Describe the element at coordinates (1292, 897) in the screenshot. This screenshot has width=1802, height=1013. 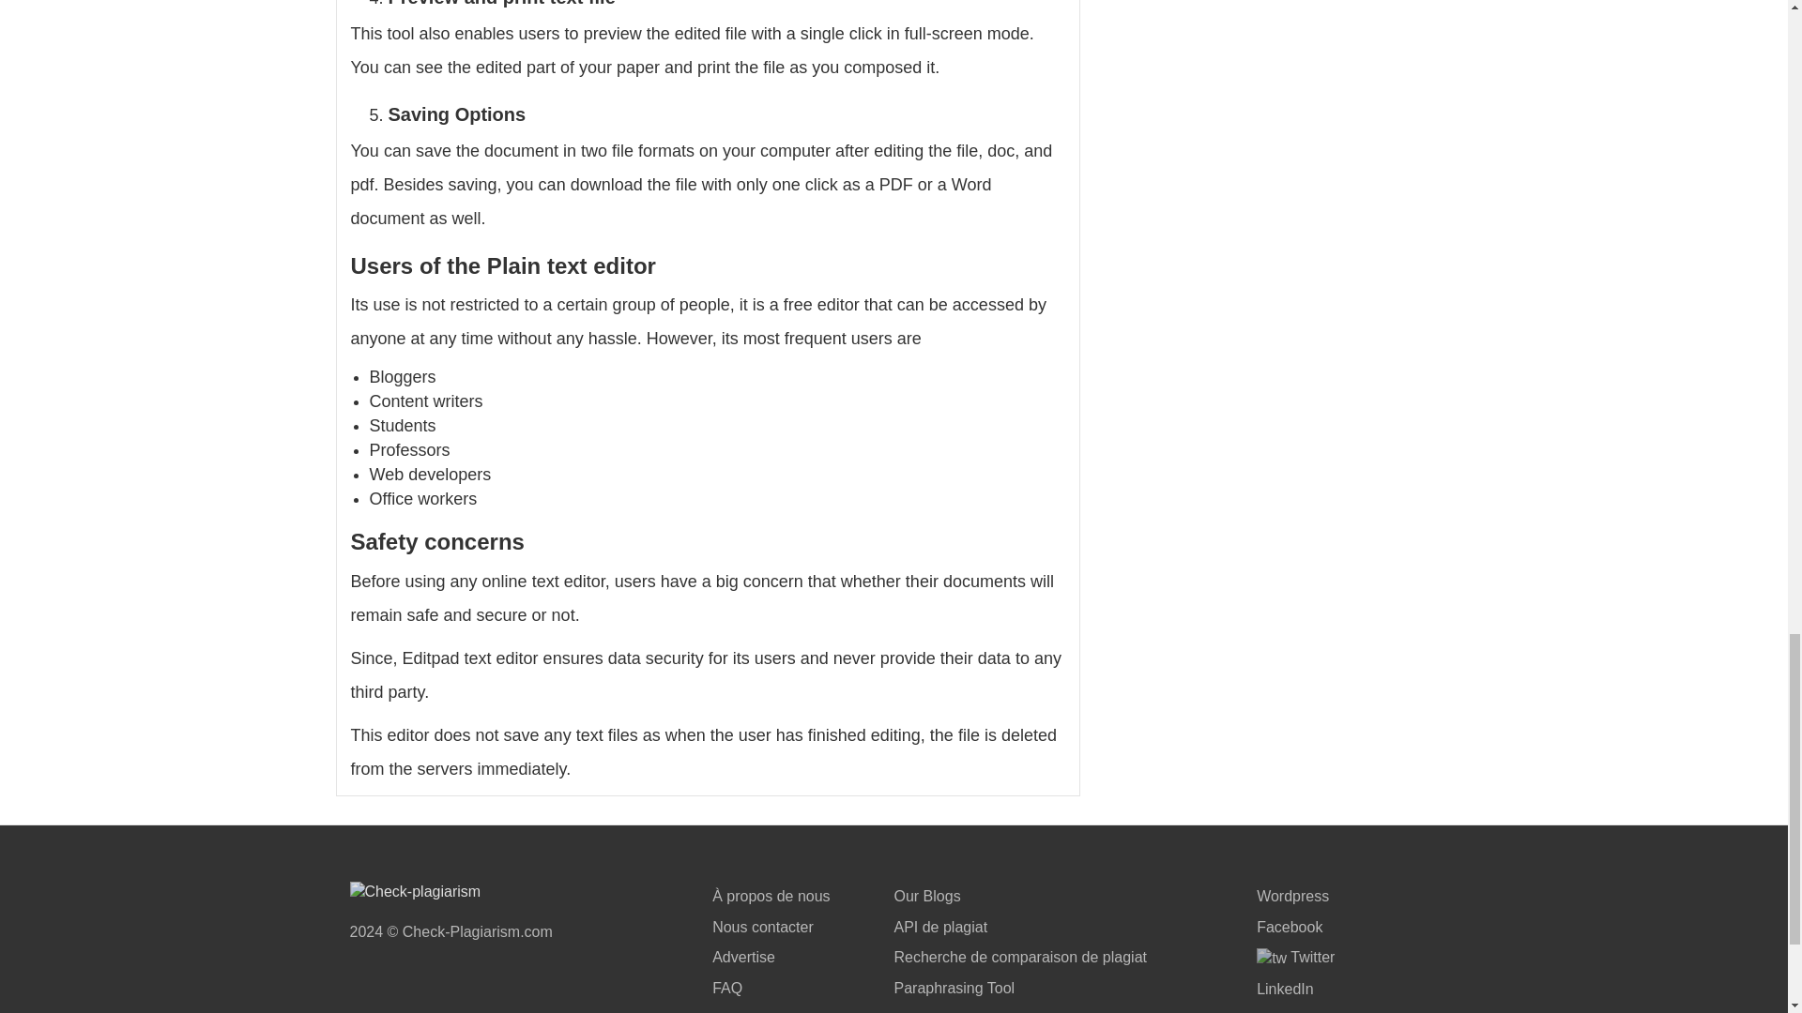
I see `Wordpress` at that location.